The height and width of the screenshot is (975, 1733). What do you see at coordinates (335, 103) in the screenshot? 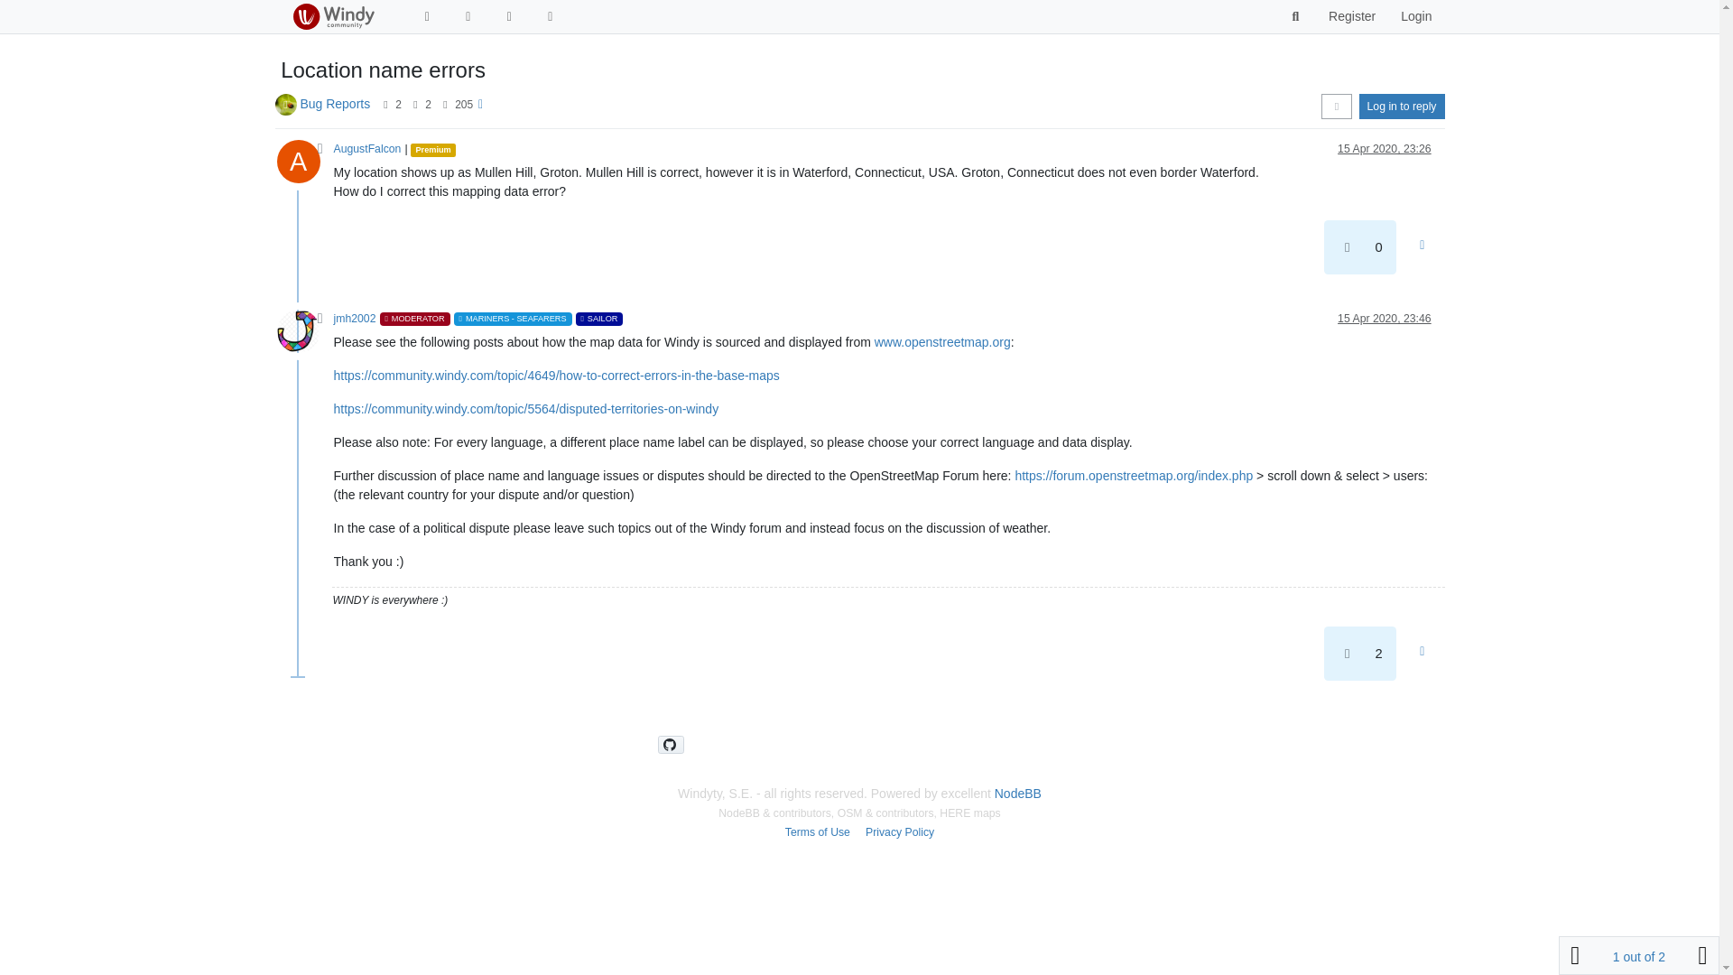
I see `Bug Reports` at bounding box center [335, 103].